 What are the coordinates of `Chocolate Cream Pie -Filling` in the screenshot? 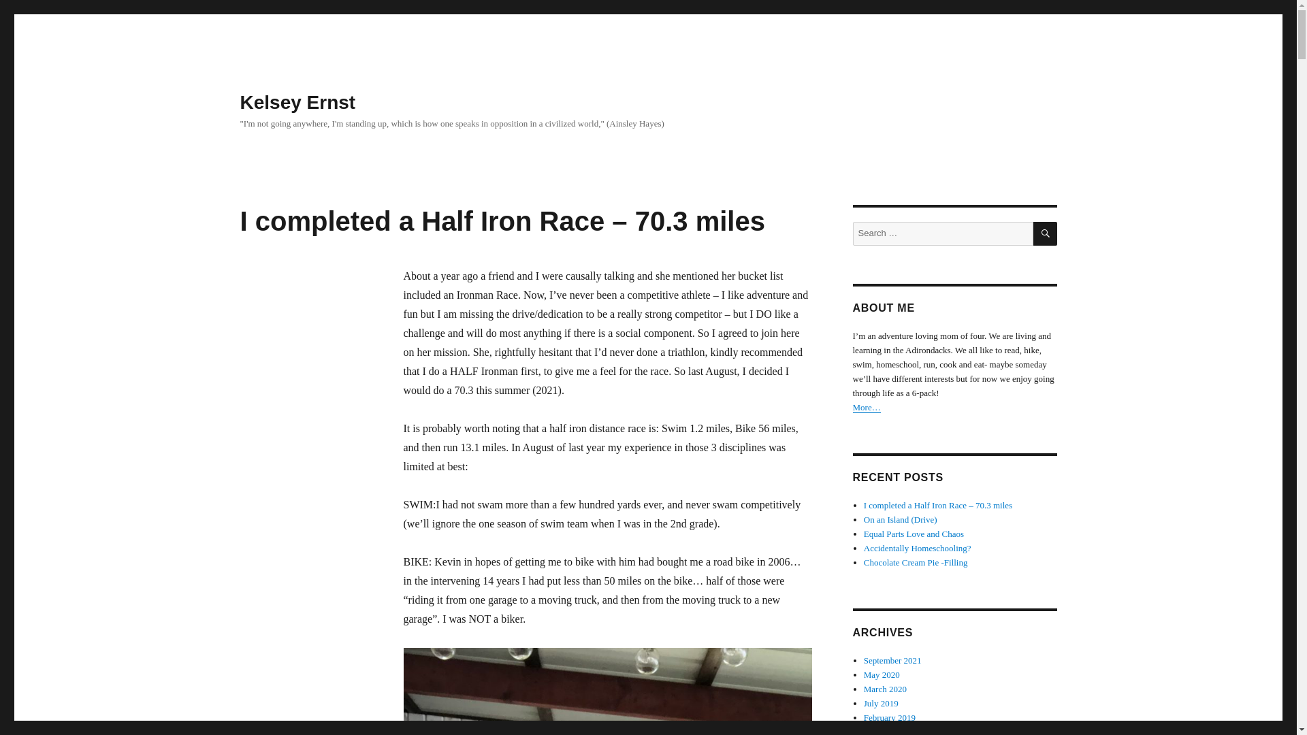 It's located at (916, 562).